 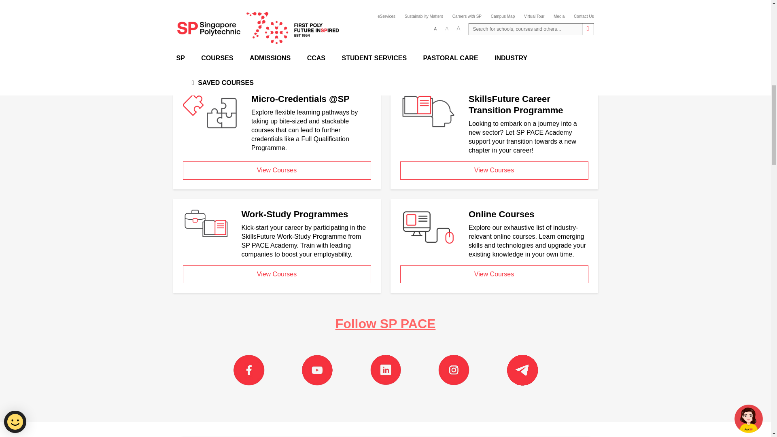 I want to click on LI Icon, so click(x=385, y=370).